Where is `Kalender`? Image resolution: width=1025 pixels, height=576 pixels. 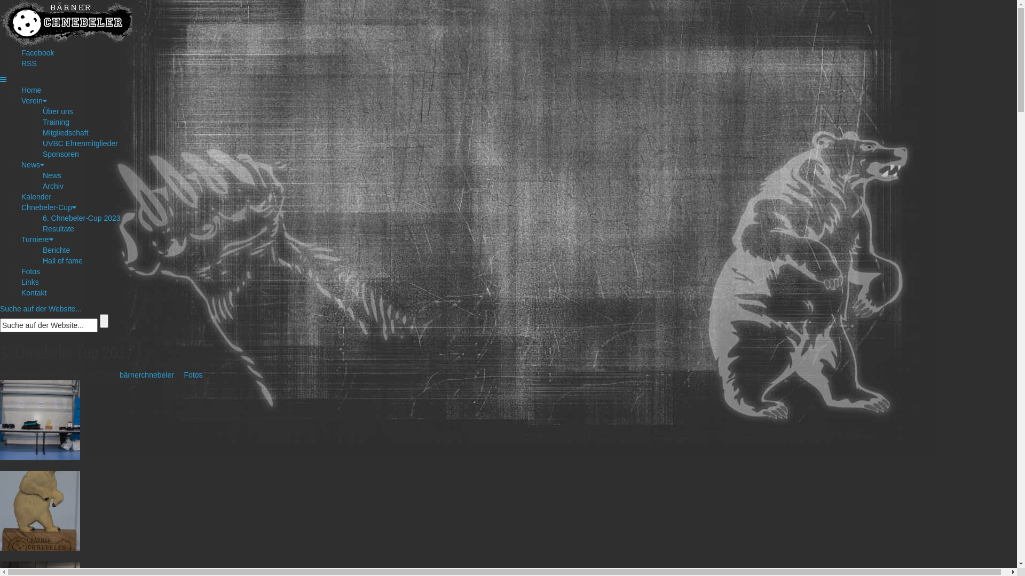
Kalender is located at coordinates (36, 197).